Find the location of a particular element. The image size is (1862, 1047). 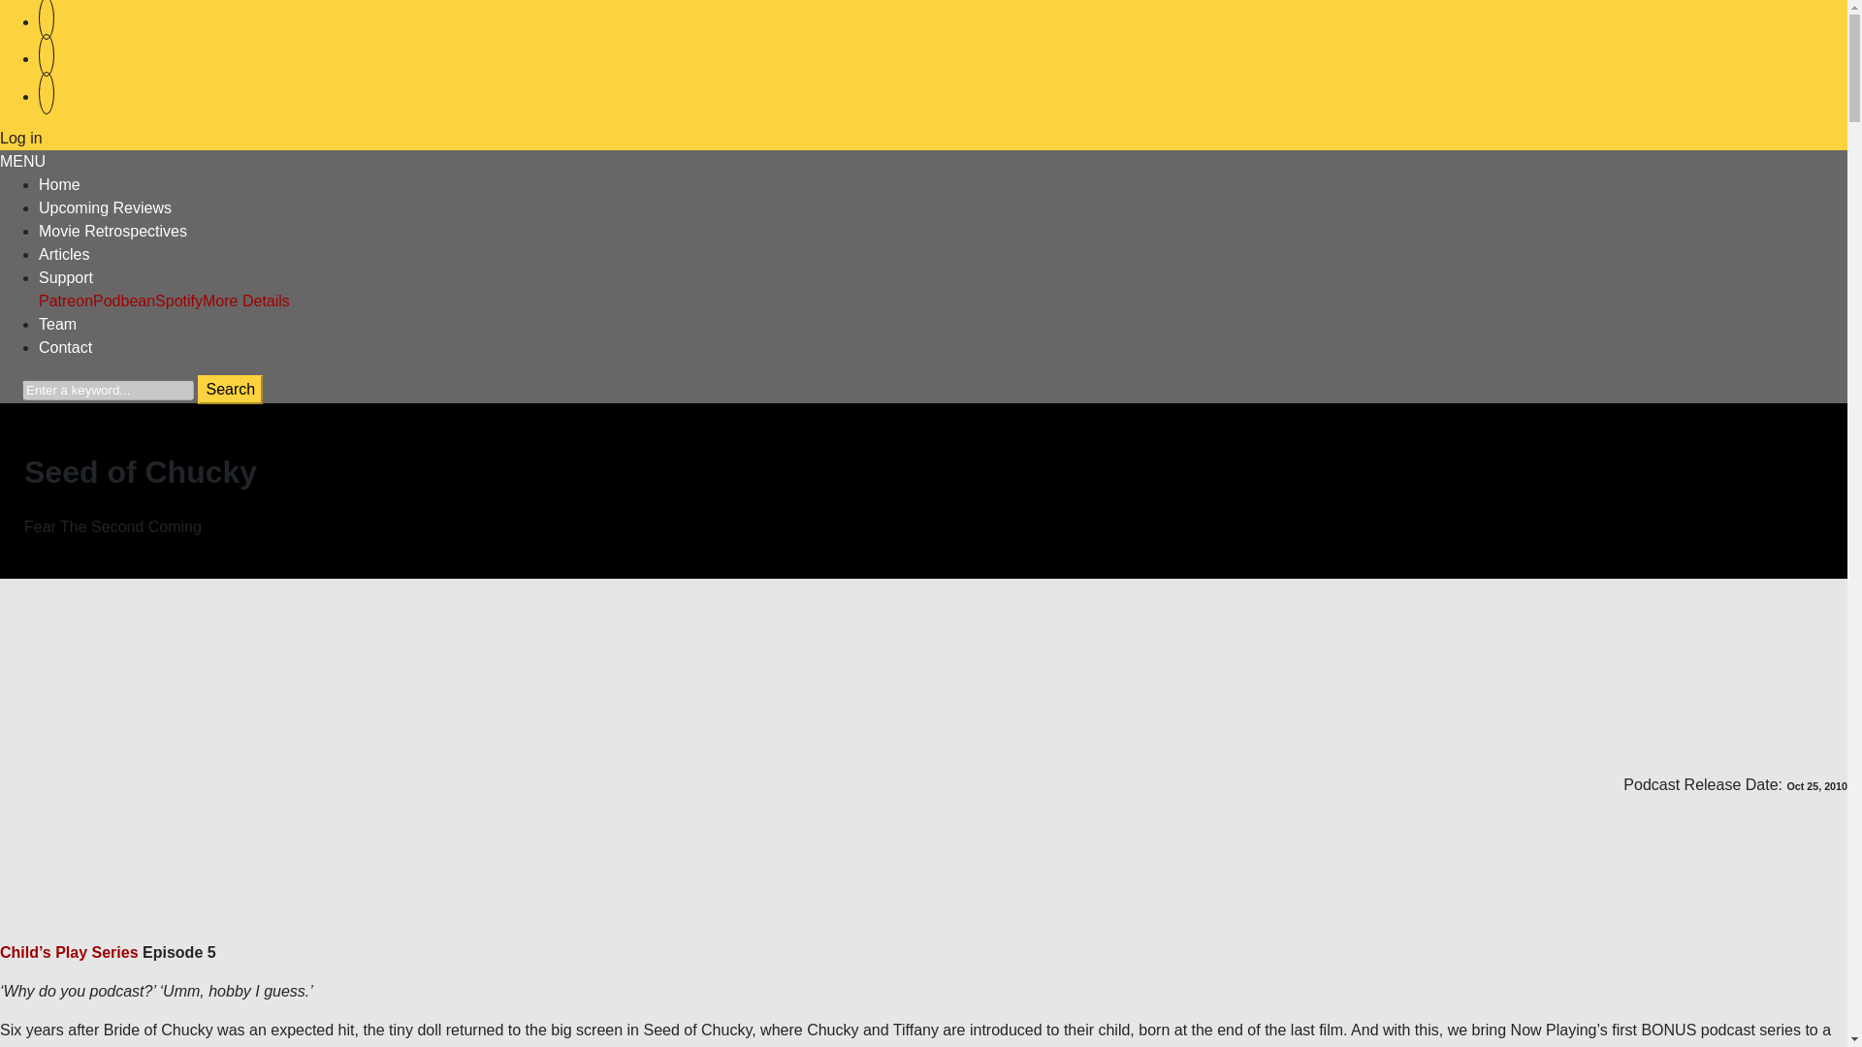

Upcoming Reviews is located at coordinates (105, 207).